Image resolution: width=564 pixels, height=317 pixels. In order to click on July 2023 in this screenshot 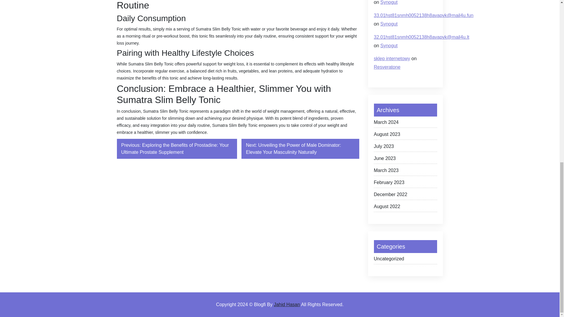, I will do `click(405, 147)`.